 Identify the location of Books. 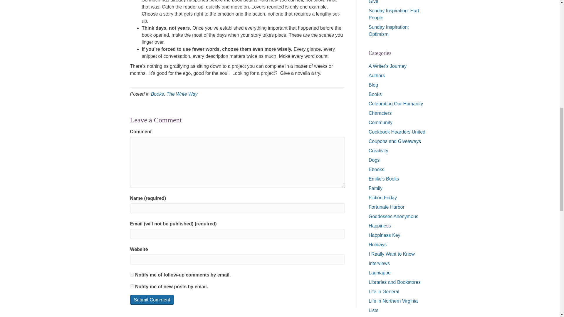
(157, 94).